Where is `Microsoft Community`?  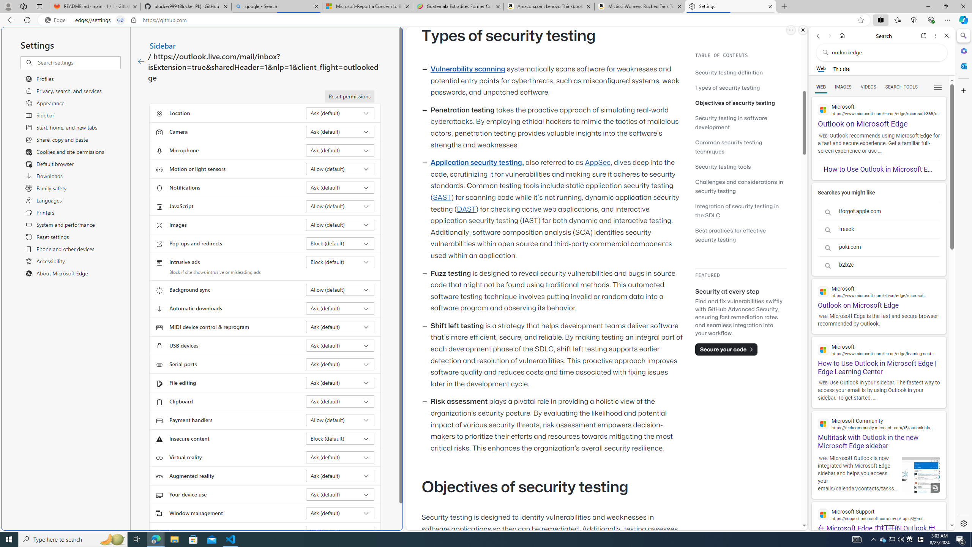
Microsoft Community is located at coordinates (879, 424).